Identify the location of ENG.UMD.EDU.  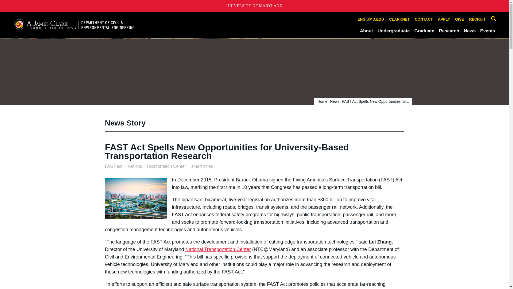
(371, 19).